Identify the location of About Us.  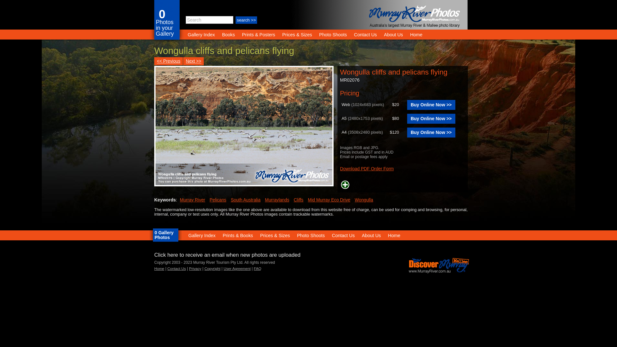
(371, 235).